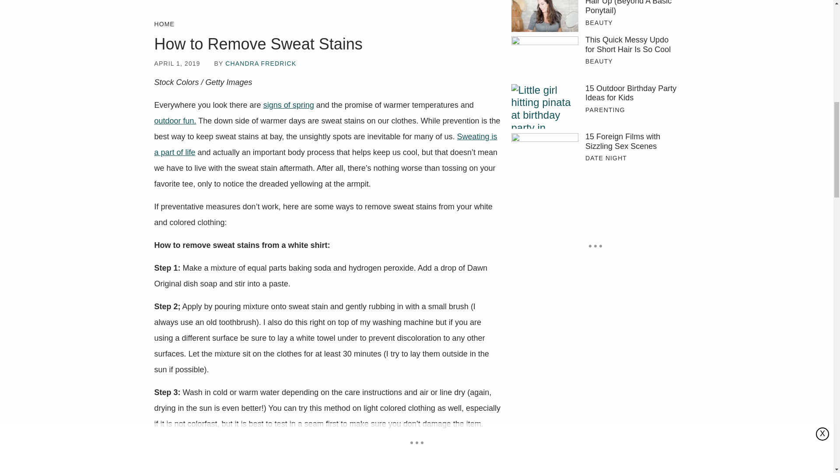 The width and height of the screenshot is (840, 473). Describe the element at coordinates (632, 94) in the screenshot. I see `15 Outdoor Birthday Party Ideas for Kids` at that location.